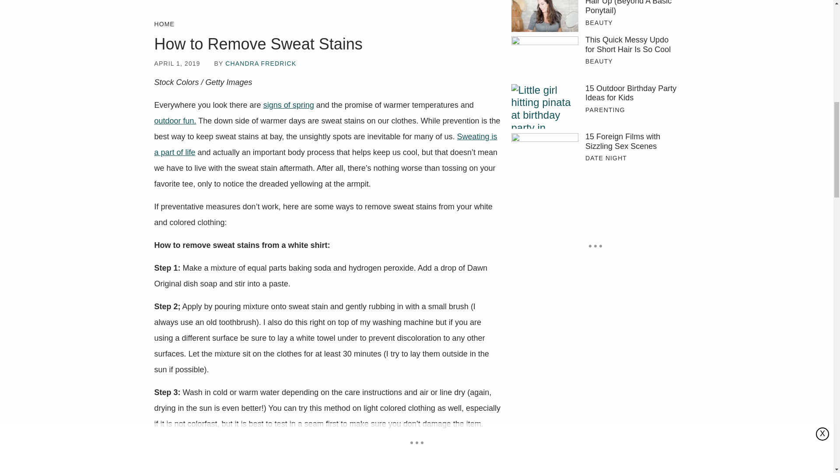 The width and height of the screenshot is (840, 473). Describe the element at coordinates (632, 94) in the screenshot. I see `15 Outdoor Birthday Party Ideas for Kids` at that location.